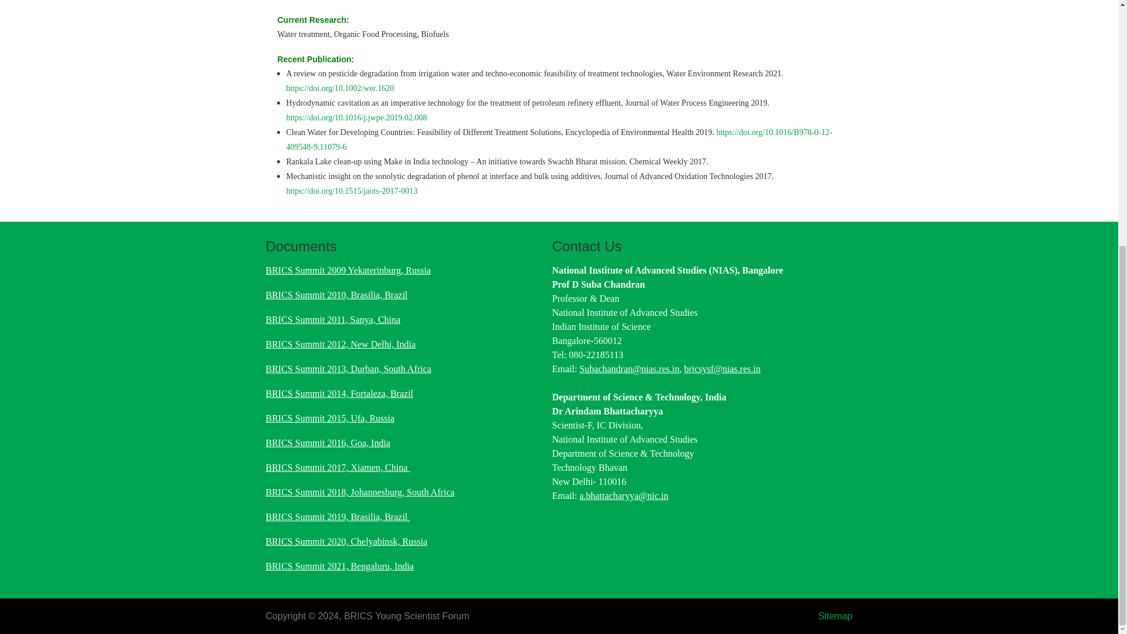 Image resolution: width=1127 pixels, height=634 pixels. Describe the element at coordinates (328, 443) in the screenshot. I see `BRICS Summit 2016, Goa, India` at that location.